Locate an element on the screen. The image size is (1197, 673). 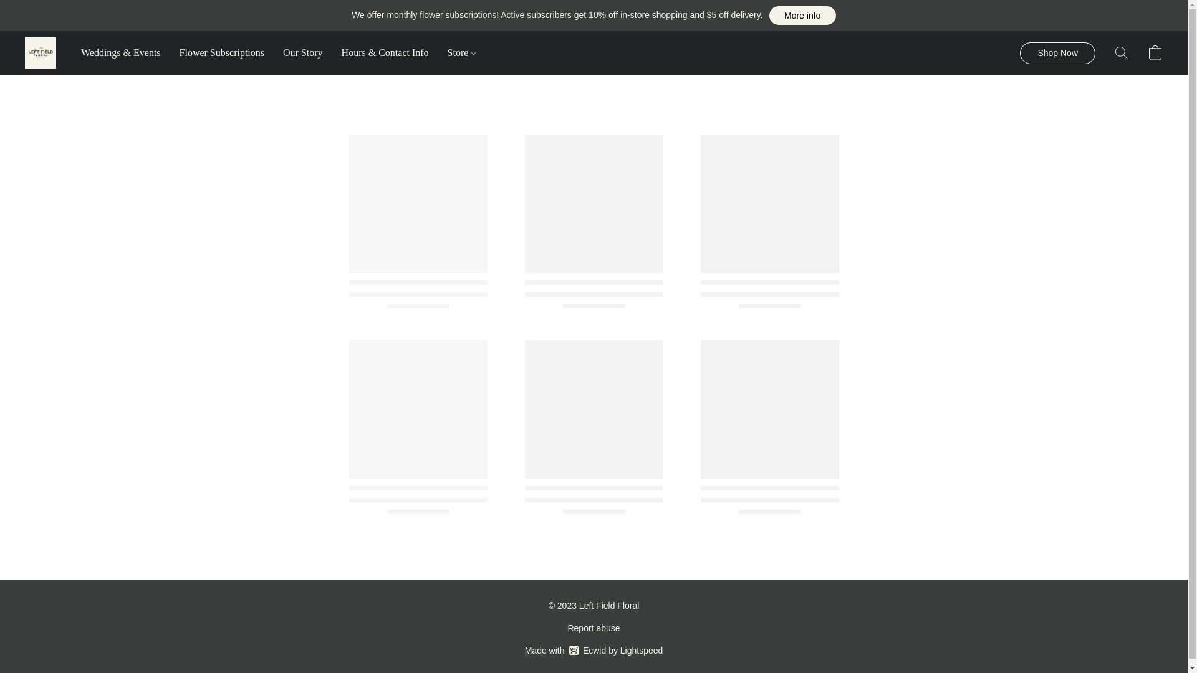
More info is located at coordinates (594, 651).